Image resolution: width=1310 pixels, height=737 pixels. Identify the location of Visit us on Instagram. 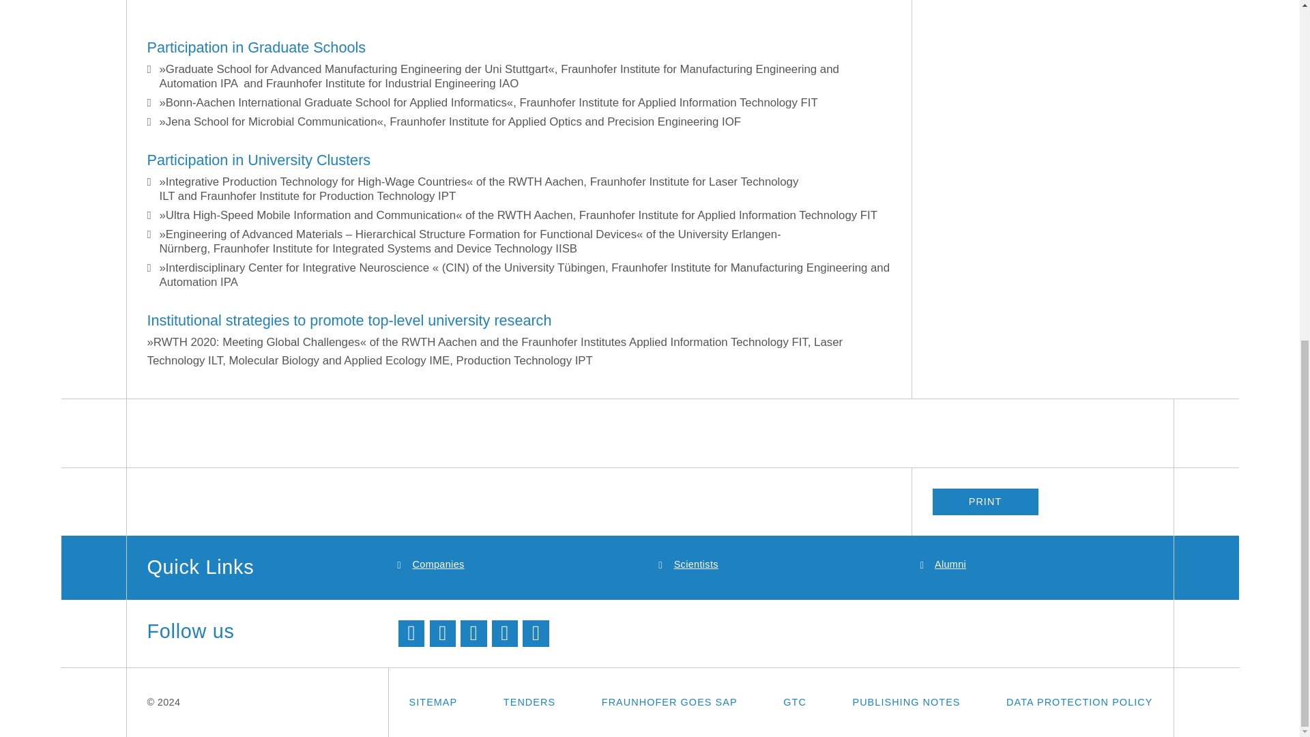
(536, 634).